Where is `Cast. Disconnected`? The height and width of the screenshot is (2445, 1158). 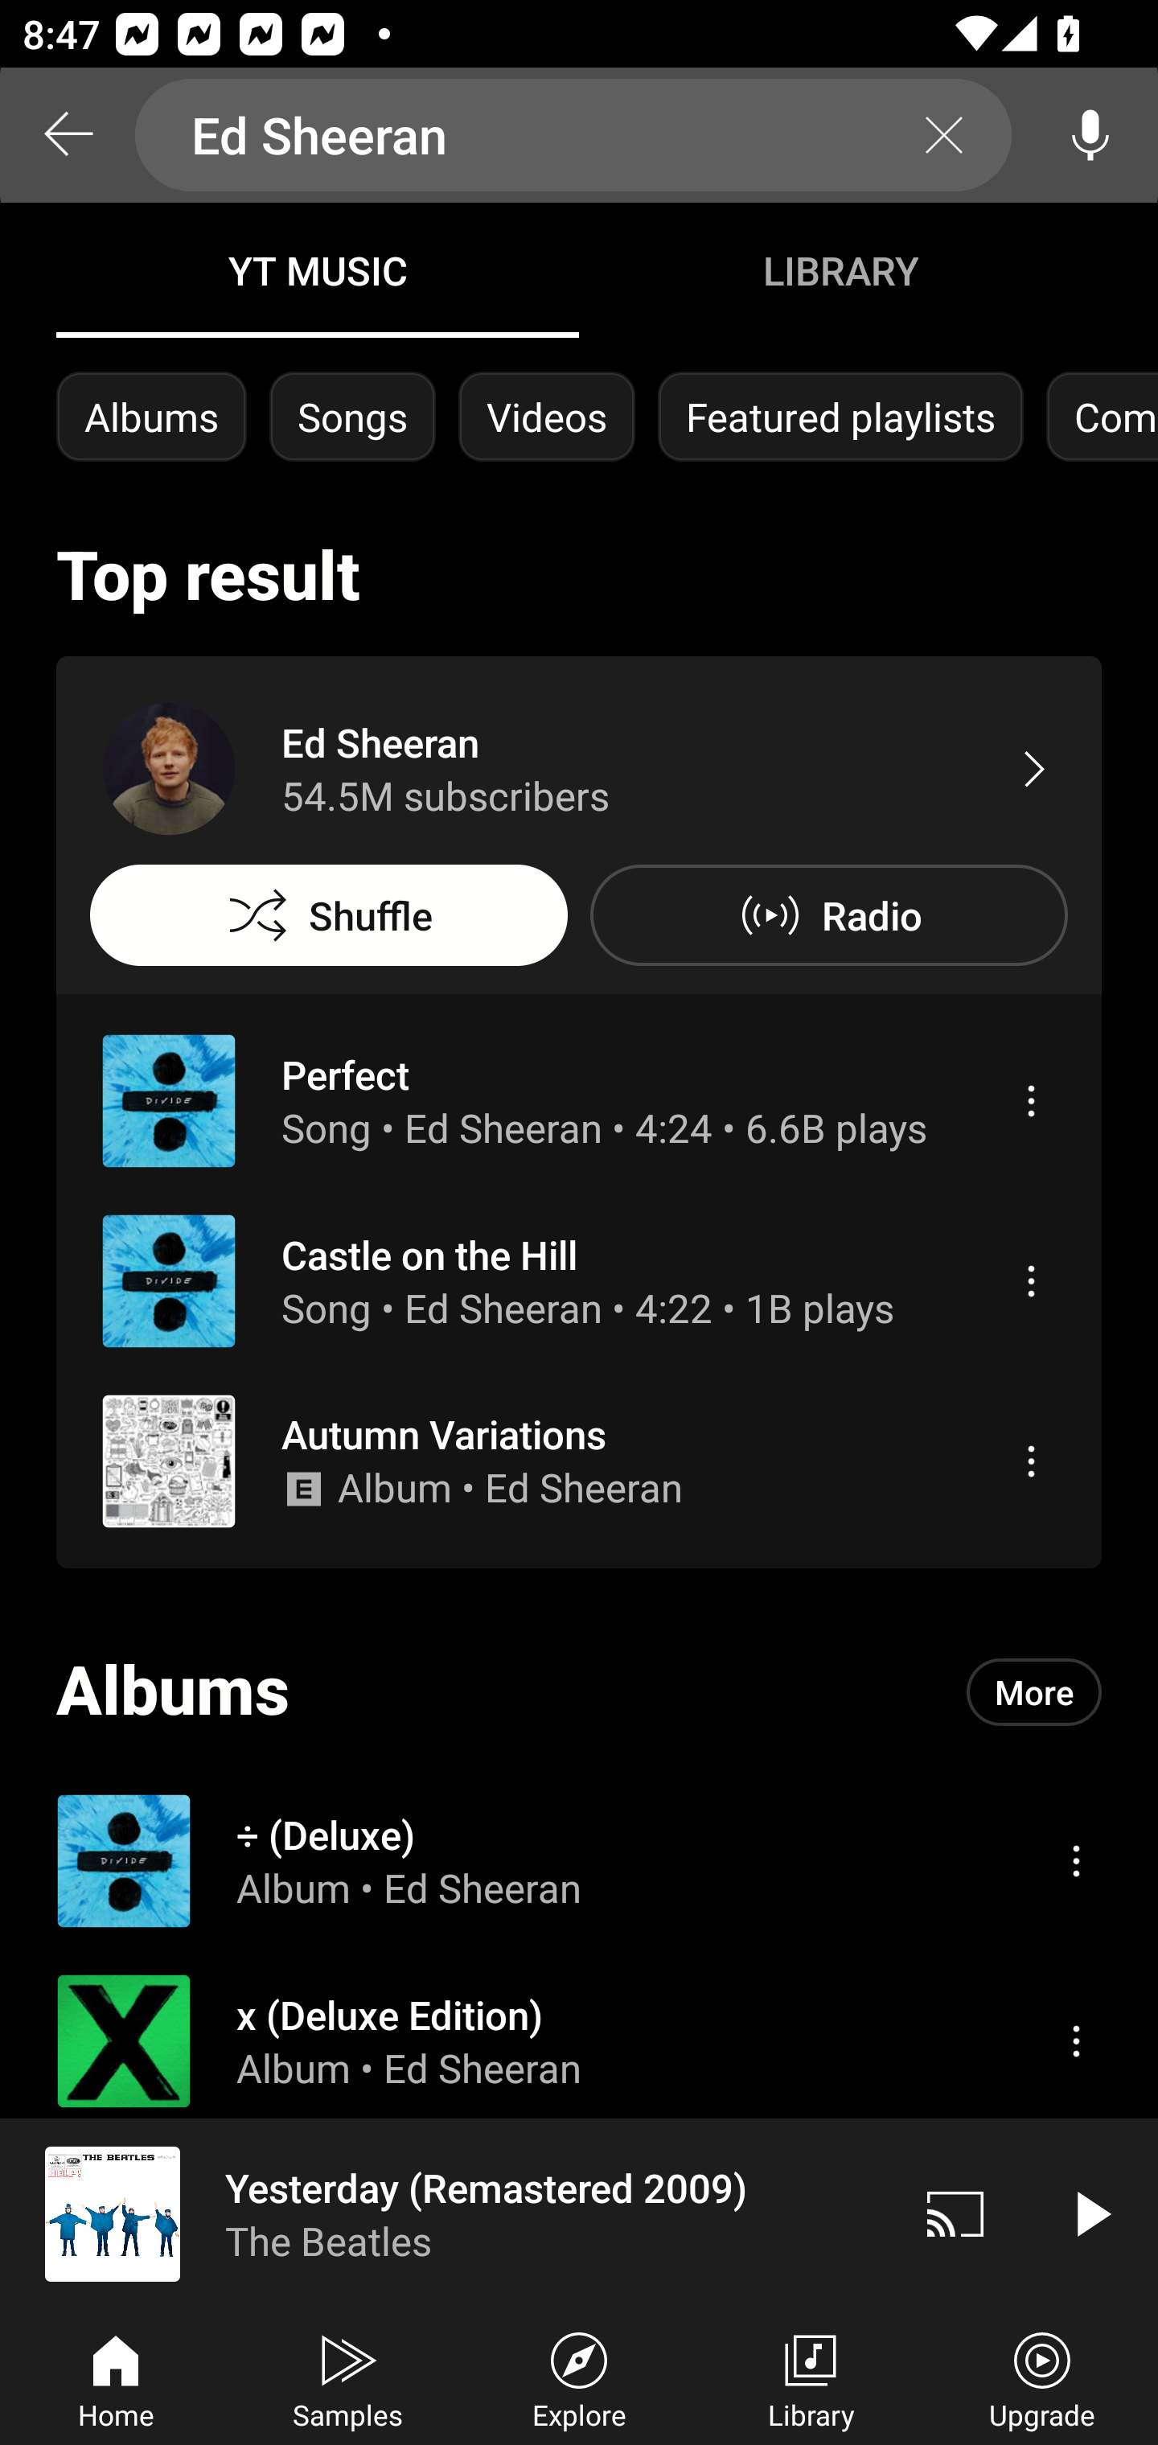
Cast. Disconnected is located at coordinates (955, 2213).